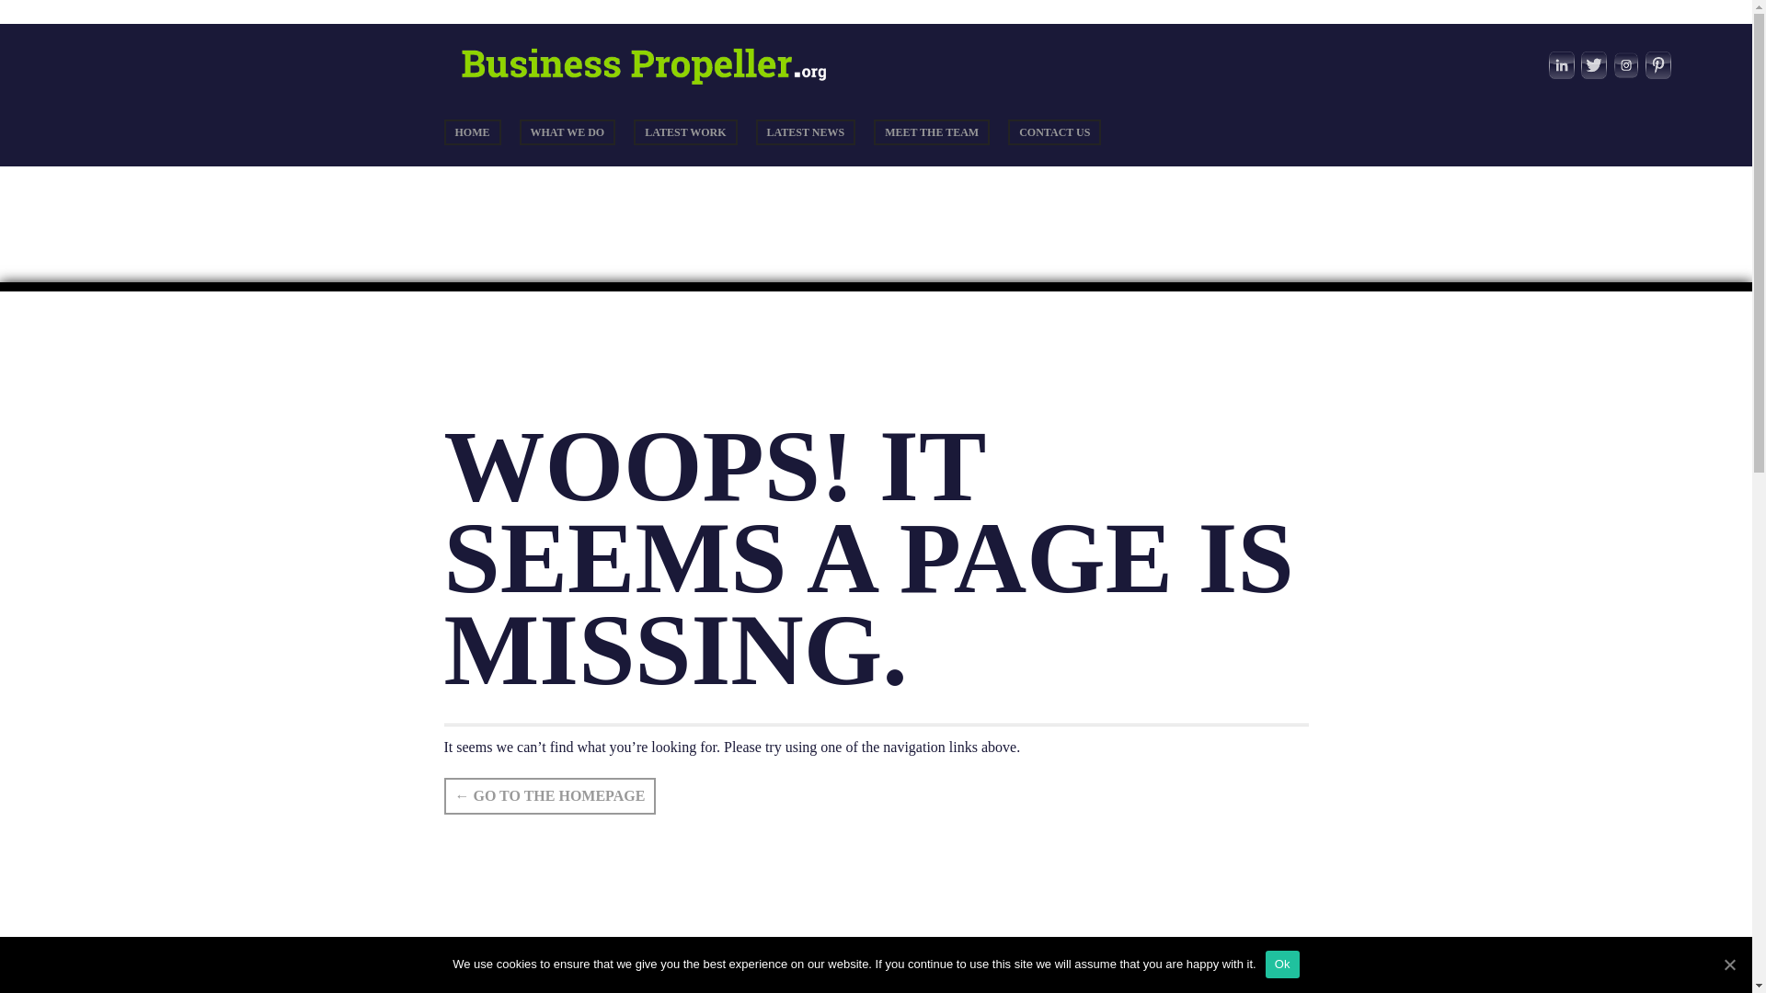  Describe the element at coordinates (471, 131) in the screenshot. I see `HOME` at that location.